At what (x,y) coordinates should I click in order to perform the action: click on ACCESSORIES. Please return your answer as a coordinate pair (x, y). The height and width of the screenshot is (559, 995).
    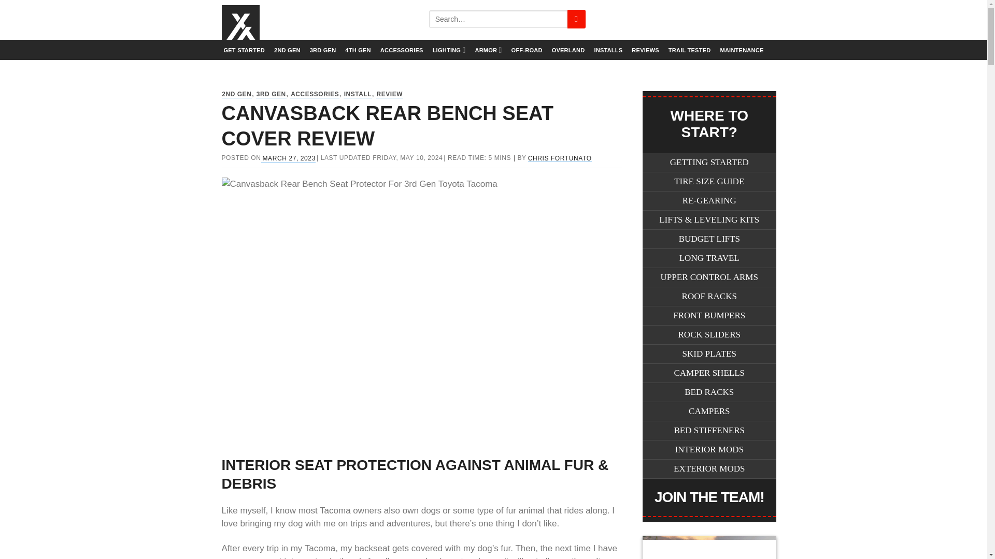
    Looking at the image, I should click on (402, 50).